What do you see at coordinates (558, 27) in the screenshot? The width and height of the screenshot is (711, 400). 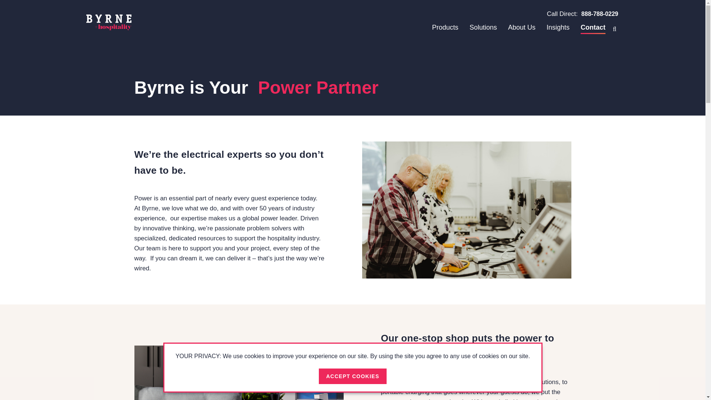 I see `Insights` at bounding box center [558, 27].